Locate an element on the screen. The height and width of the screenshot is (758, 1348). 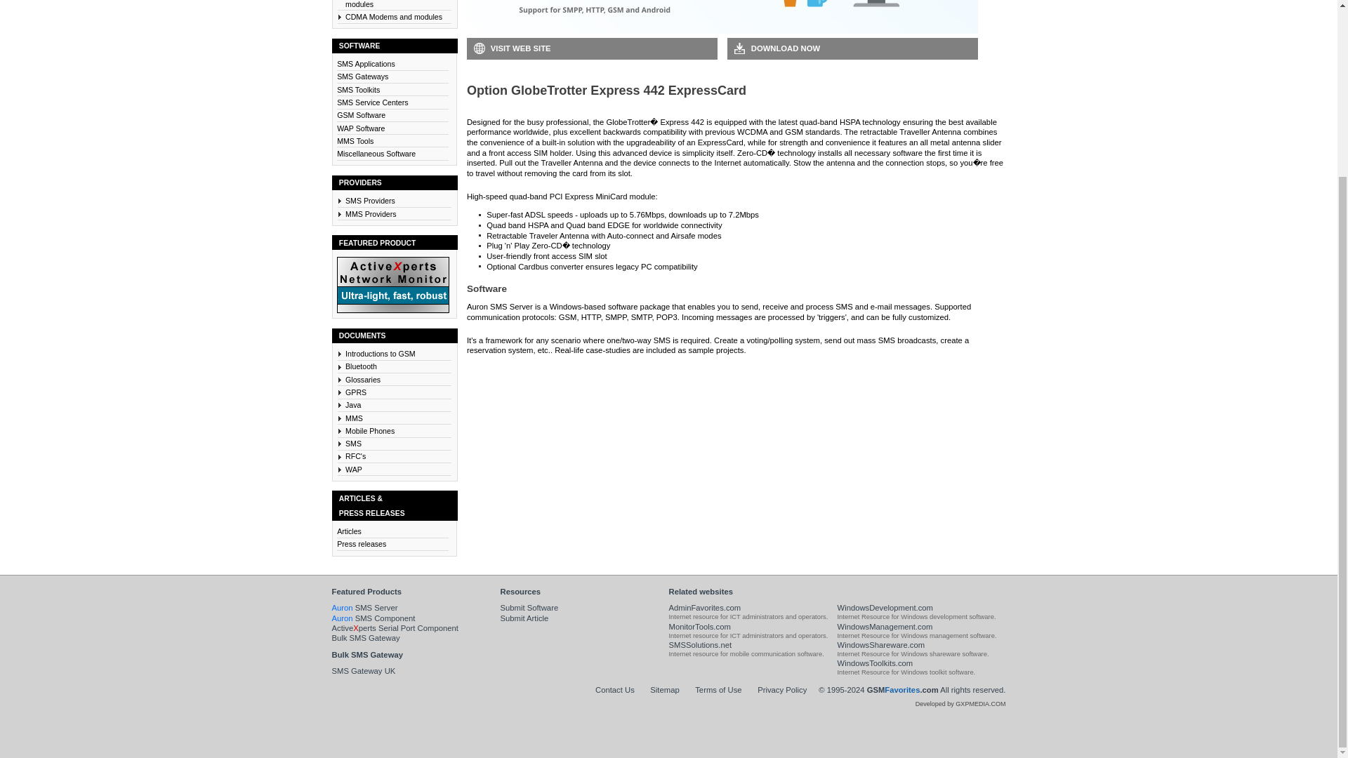
Top is located at coordinates (902, 690).